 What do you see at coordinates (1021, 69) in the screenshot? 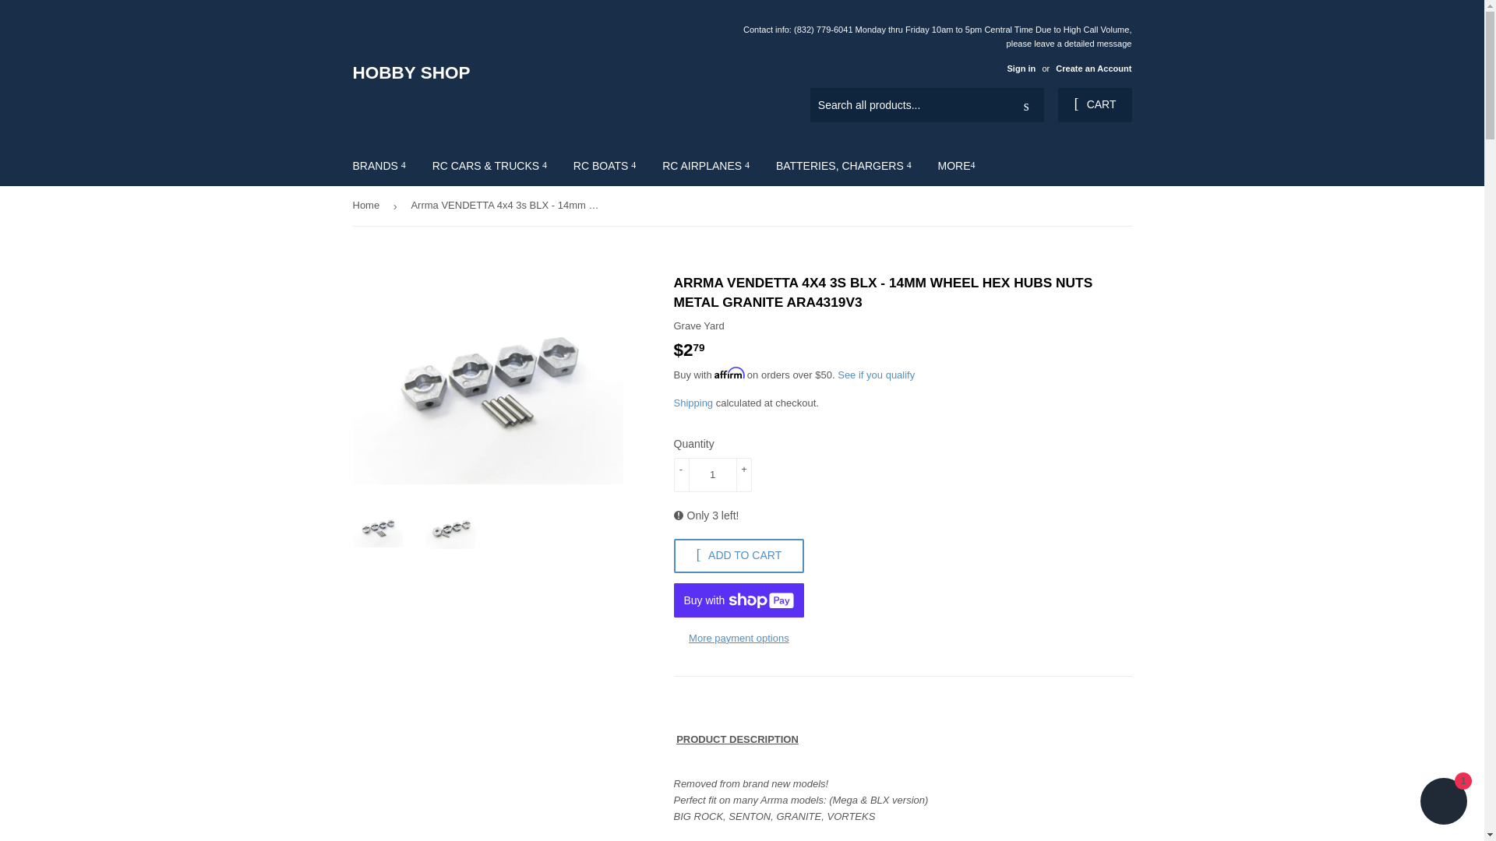
I see `Sign in` at bounding box center [1021, 69].